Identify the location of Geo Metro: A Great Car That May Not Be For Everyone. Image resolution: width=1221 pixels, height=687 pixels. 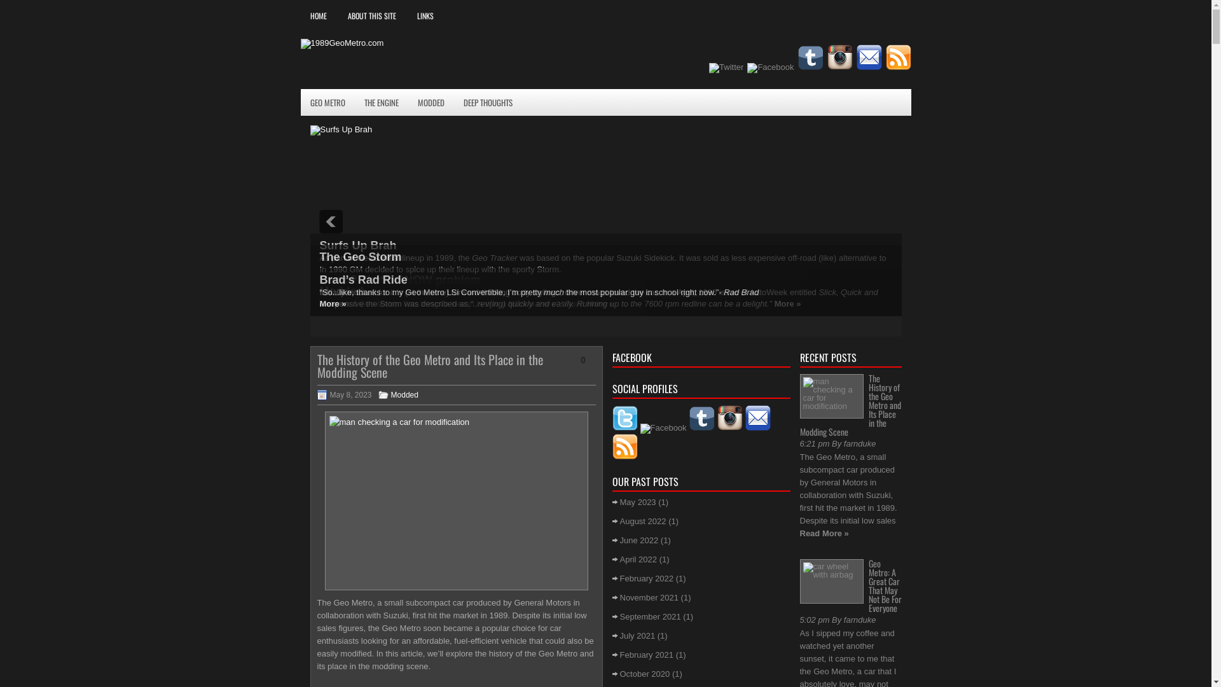
(885, 585).